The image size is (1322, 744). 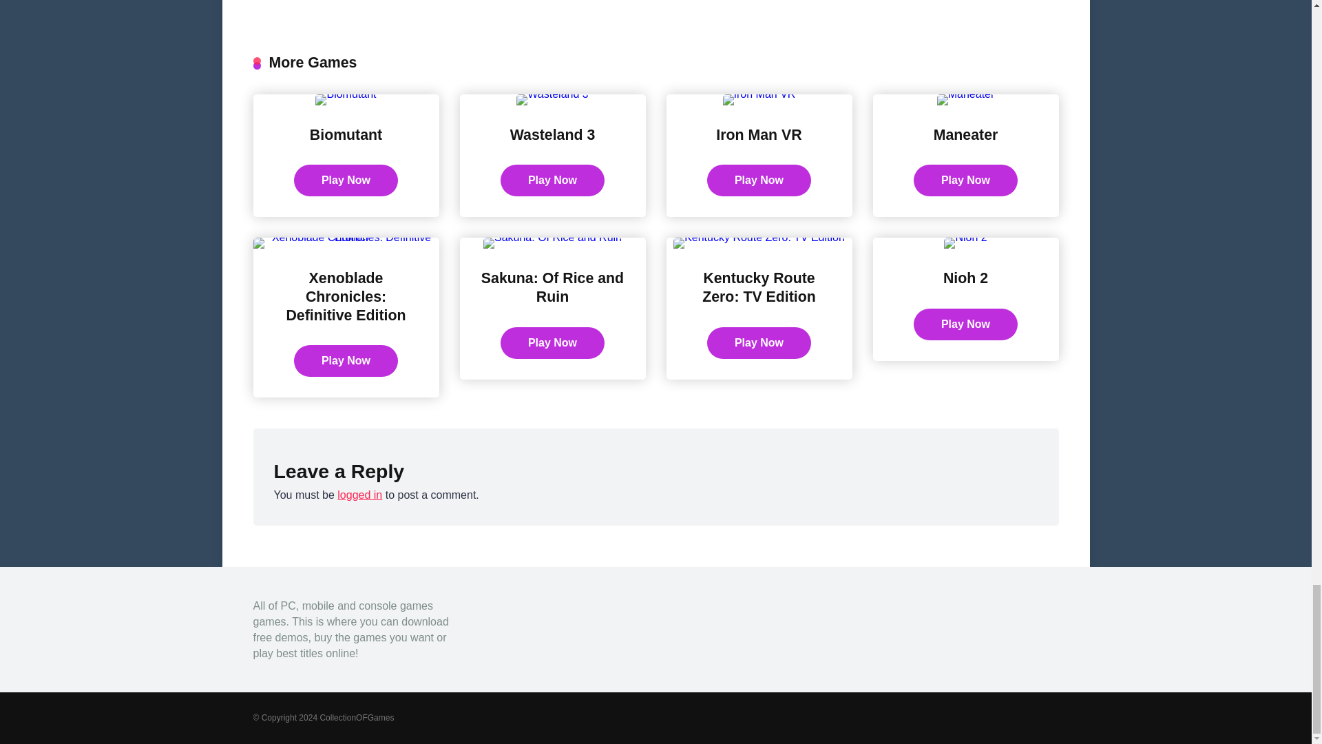 What do you see at coordinates (759, 343) in the screenshot?
I see `Play Now` at bounding box center [759, 343].